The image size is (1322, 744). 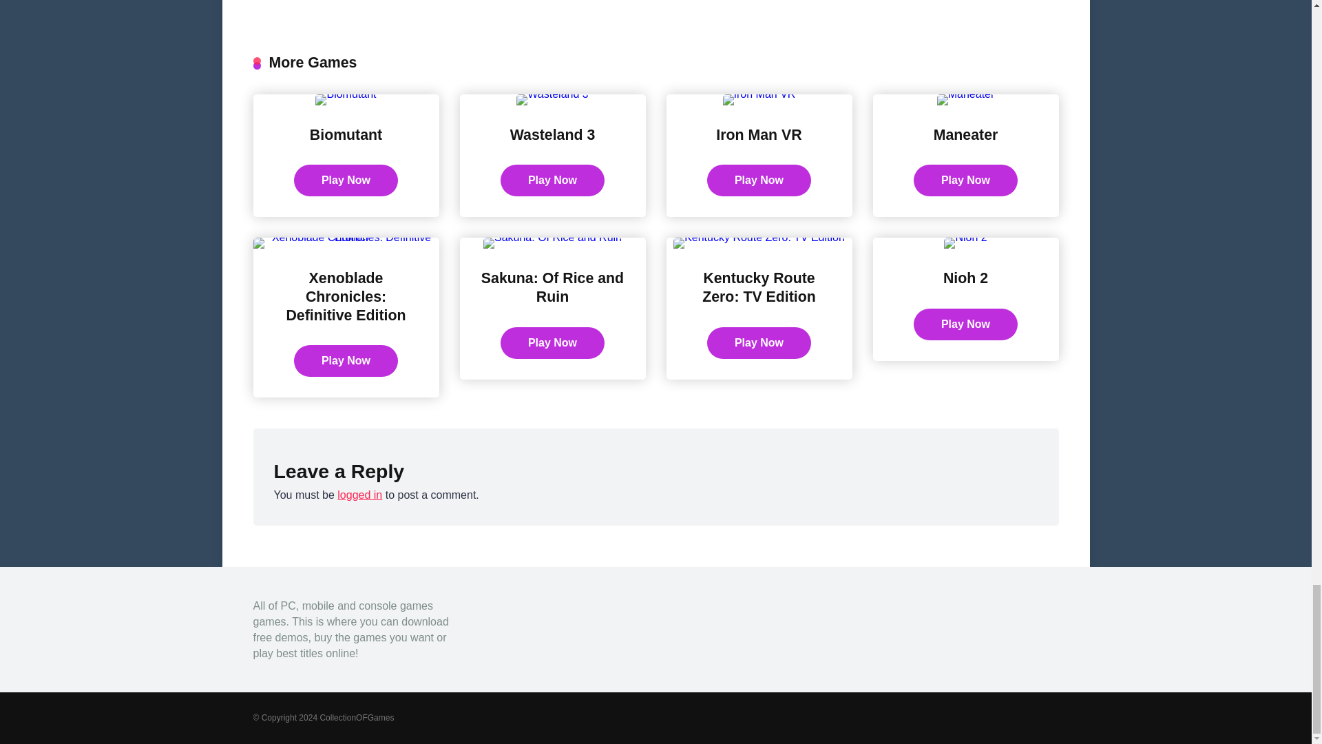 What do you see at coordinates (759, 343) in the screenshot?
I see `Play Now` at bounding box center [759, 343].